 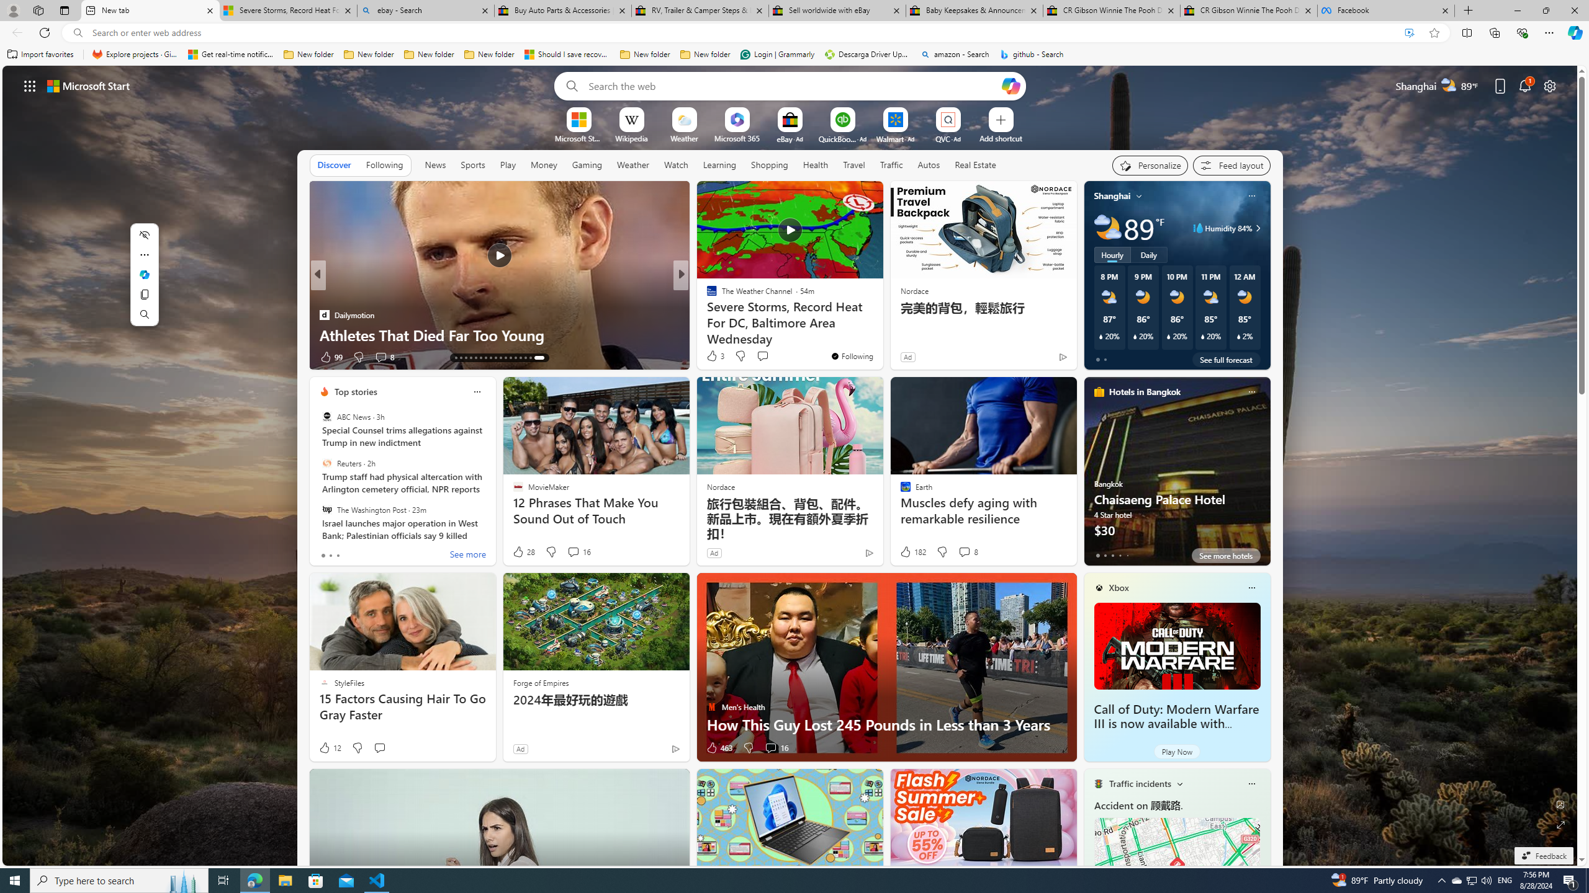 I want to click on Traffic, so click(x=891, y=165).